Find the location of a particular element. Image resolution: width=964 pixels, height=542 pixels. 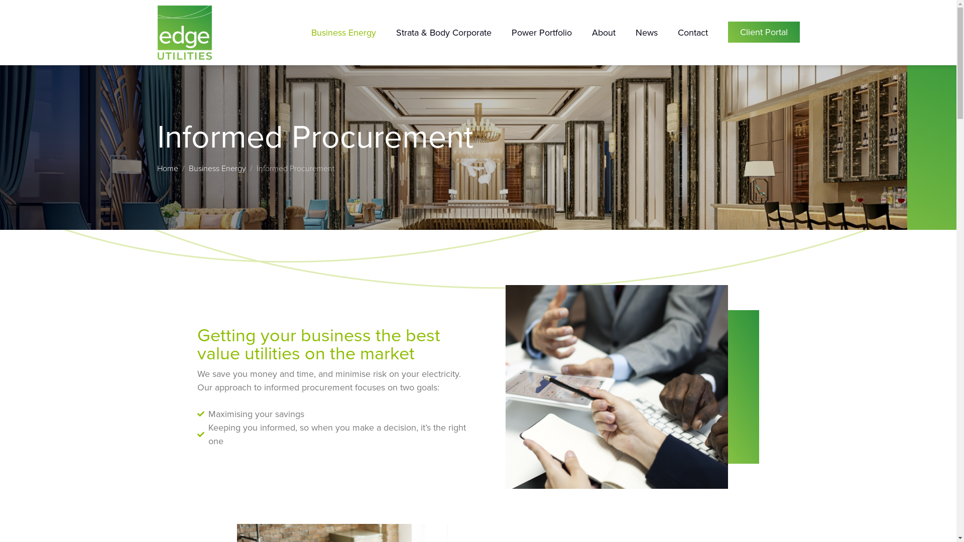

Business Energy is located at coordinates (343, 33).